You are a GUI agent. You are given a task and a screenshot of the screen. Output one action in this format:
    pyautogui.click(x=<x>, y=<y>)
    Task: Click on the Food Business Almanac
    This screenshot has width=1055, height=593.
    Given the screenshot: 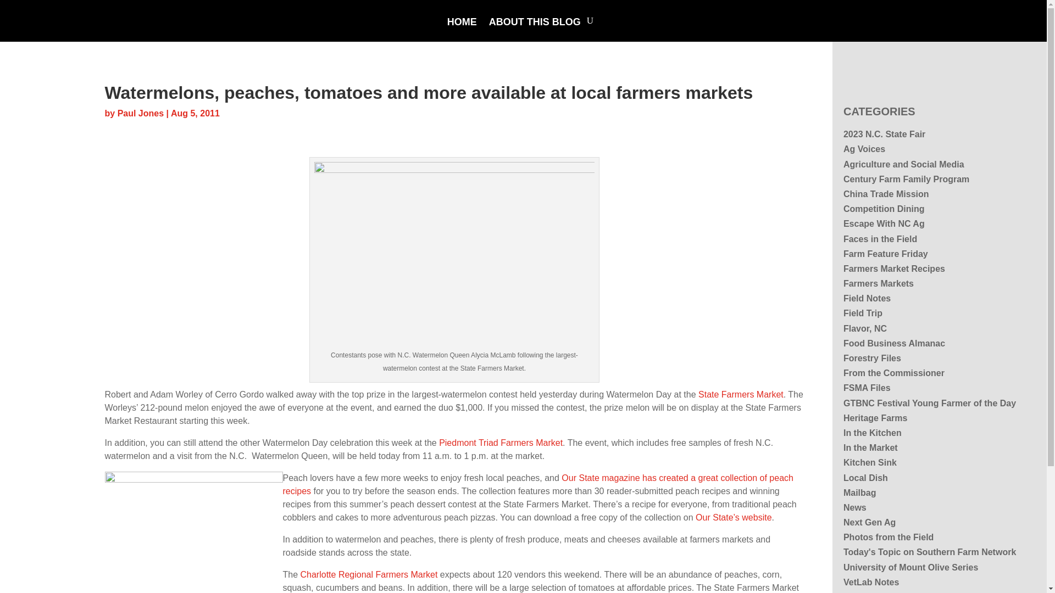 What is the action you would take?
    pyautogui.click(x=894, y=343)
    